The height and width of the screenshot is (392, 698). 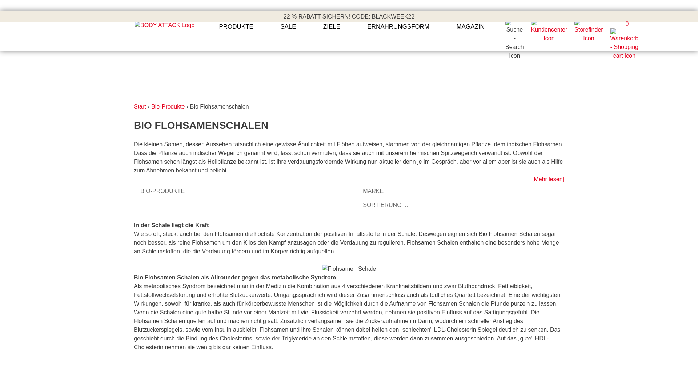 I want to click on 0, so click(x=627, y=40).